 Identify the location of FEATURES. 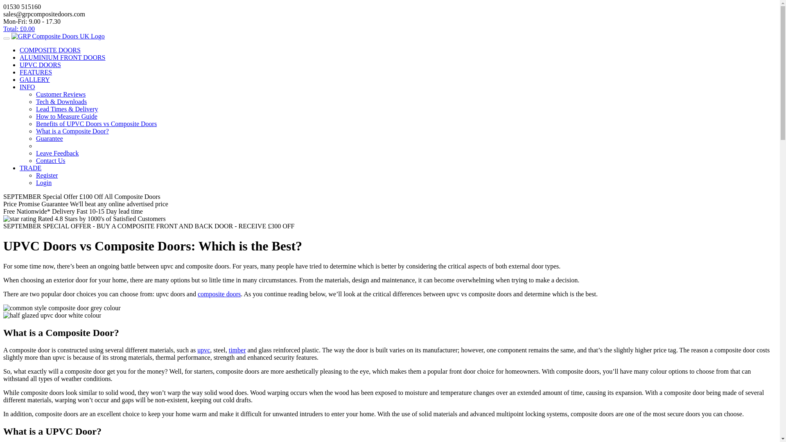
(36, 72).